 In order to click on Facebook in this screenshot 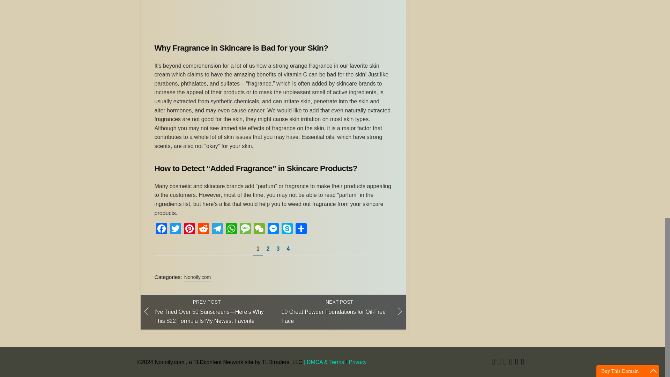, I will do `click(161, 230)`.